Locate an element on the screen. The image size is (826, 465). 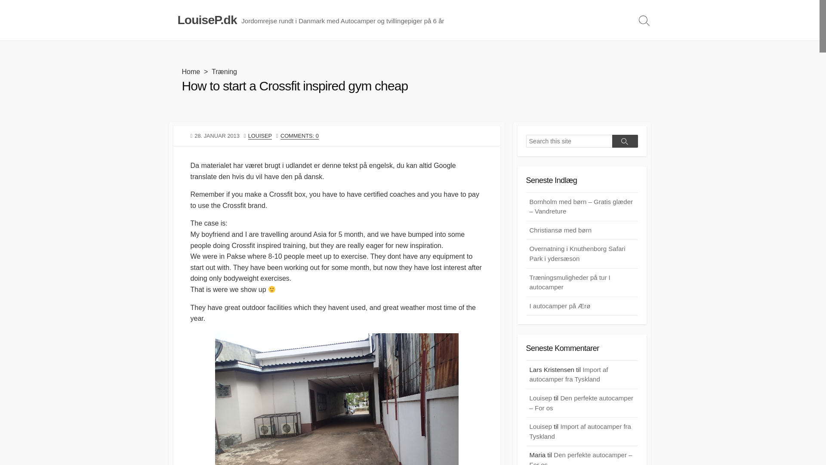
Search Toggle is located at coordinates (644, 20).